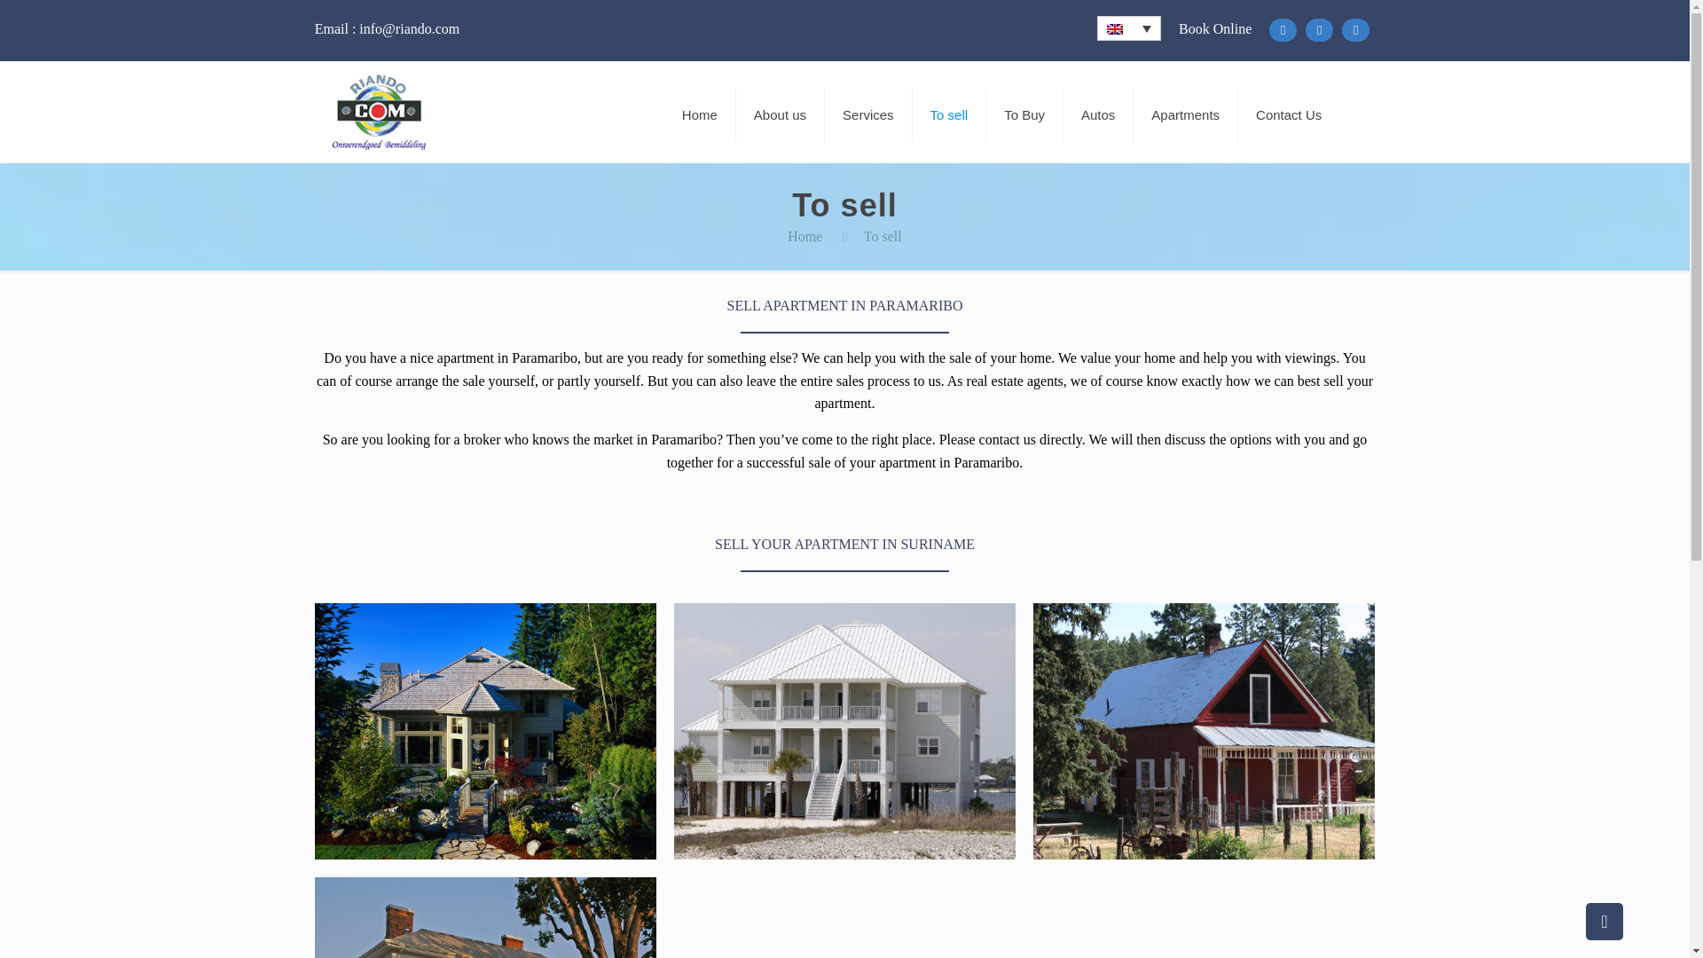 The width and height of the screenshot is (1703, 958). I want to click on Twitter, so click(1320, 30).